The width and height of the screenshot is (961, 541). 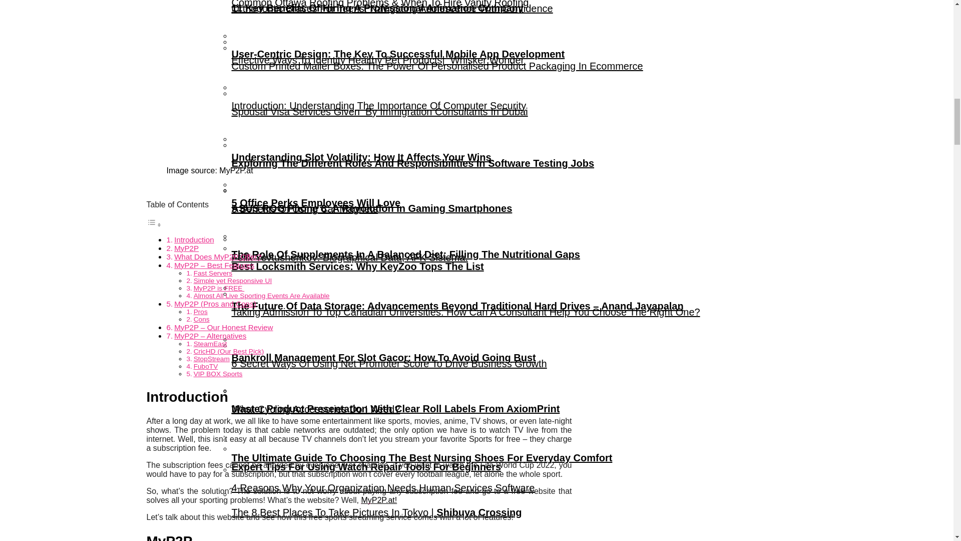 I want to click on Simple yet Responsive UI, so click(x=233, y=281).